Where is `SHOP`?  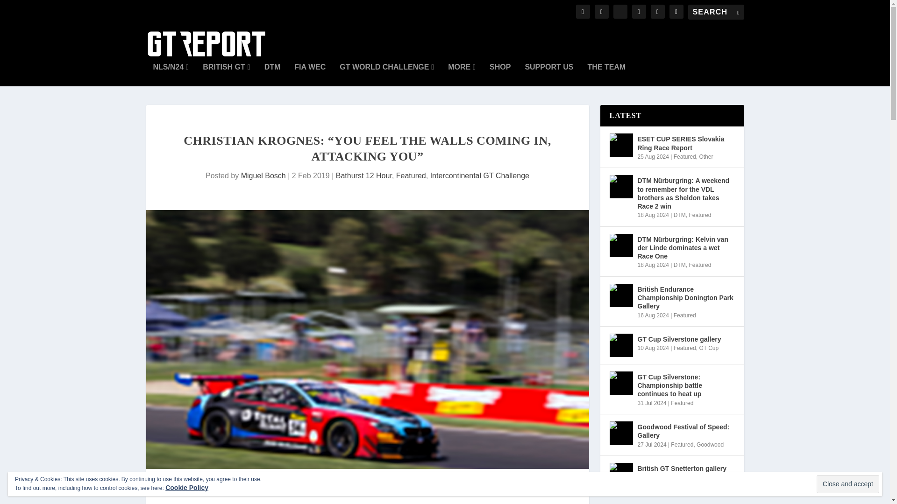 SHOP is located at coordinates (500, 75).